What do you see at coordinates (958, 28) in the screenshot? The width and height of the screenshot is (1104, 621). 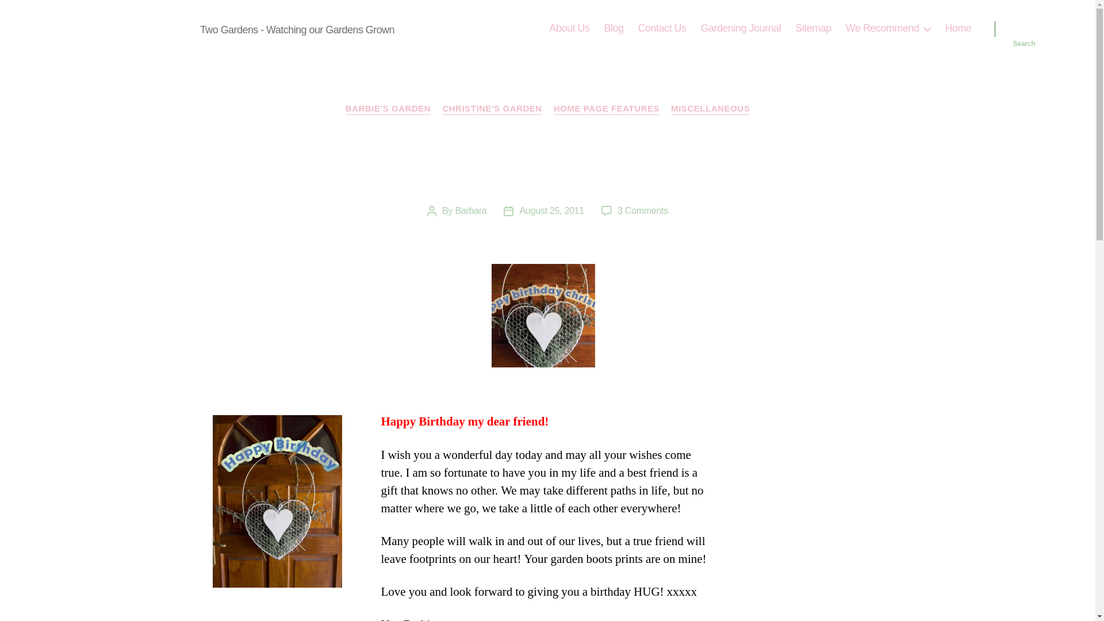 I see `Home` at bounding box center [958, 28].